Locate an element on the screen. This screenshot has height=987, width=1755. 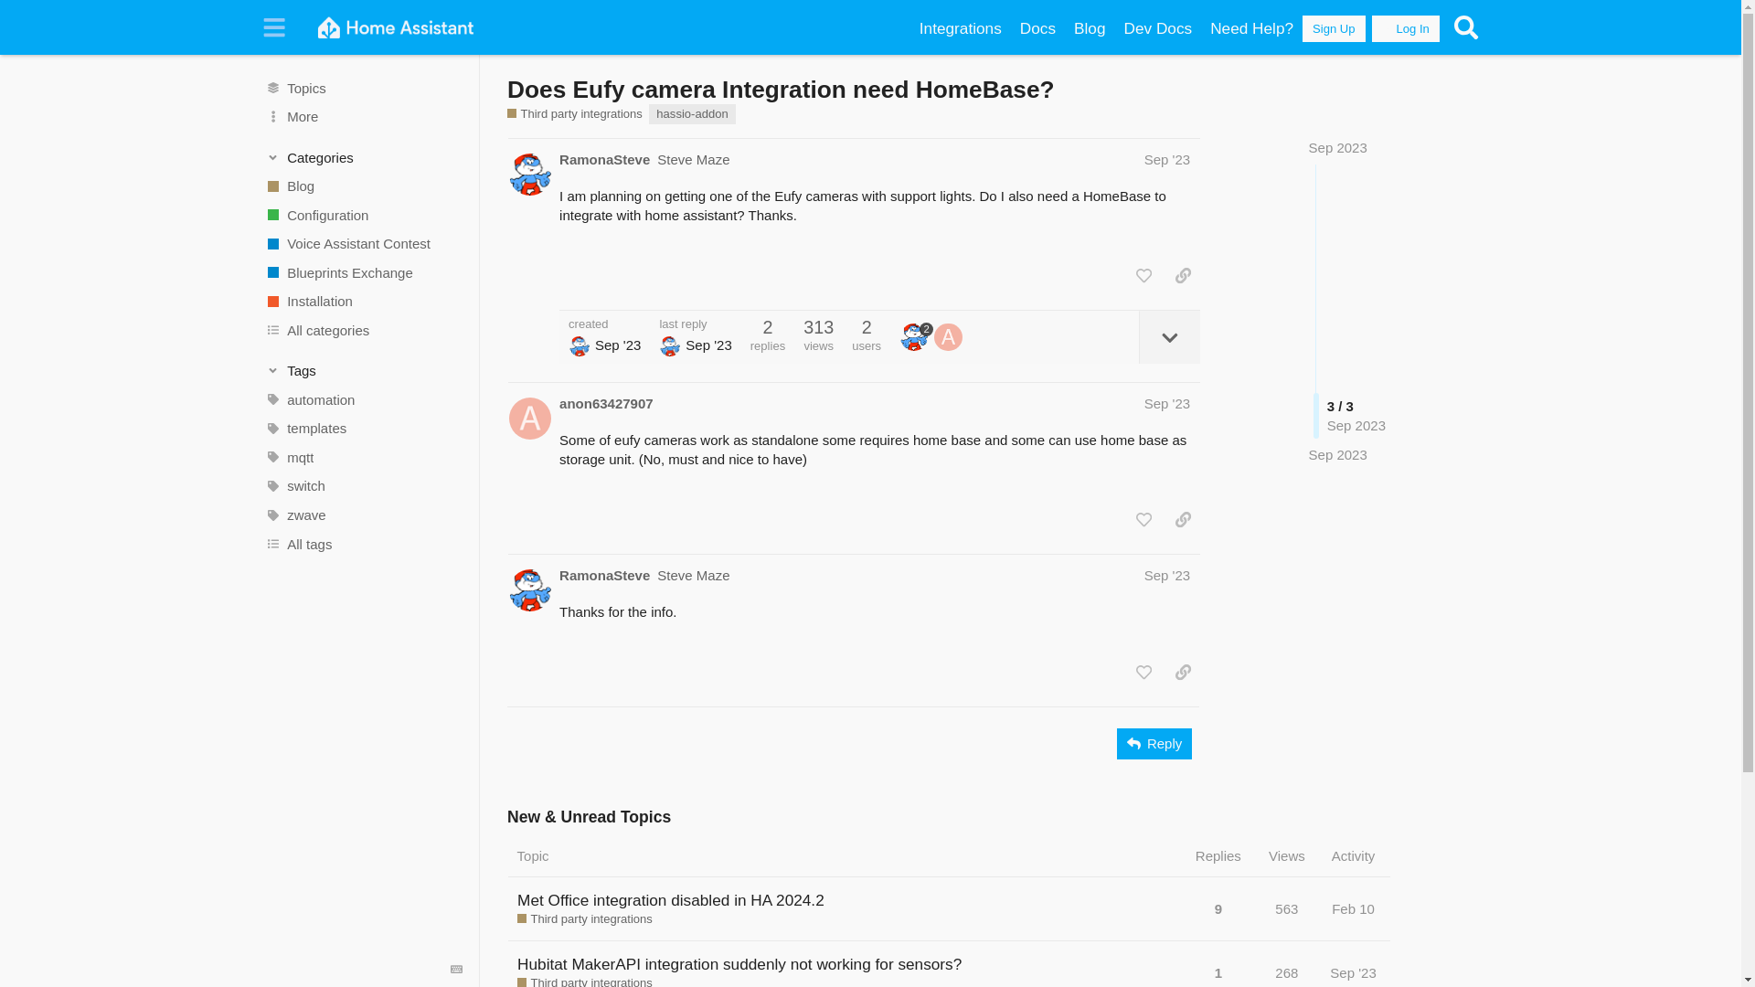
Sign Up is located at coordinates (1333, 29).